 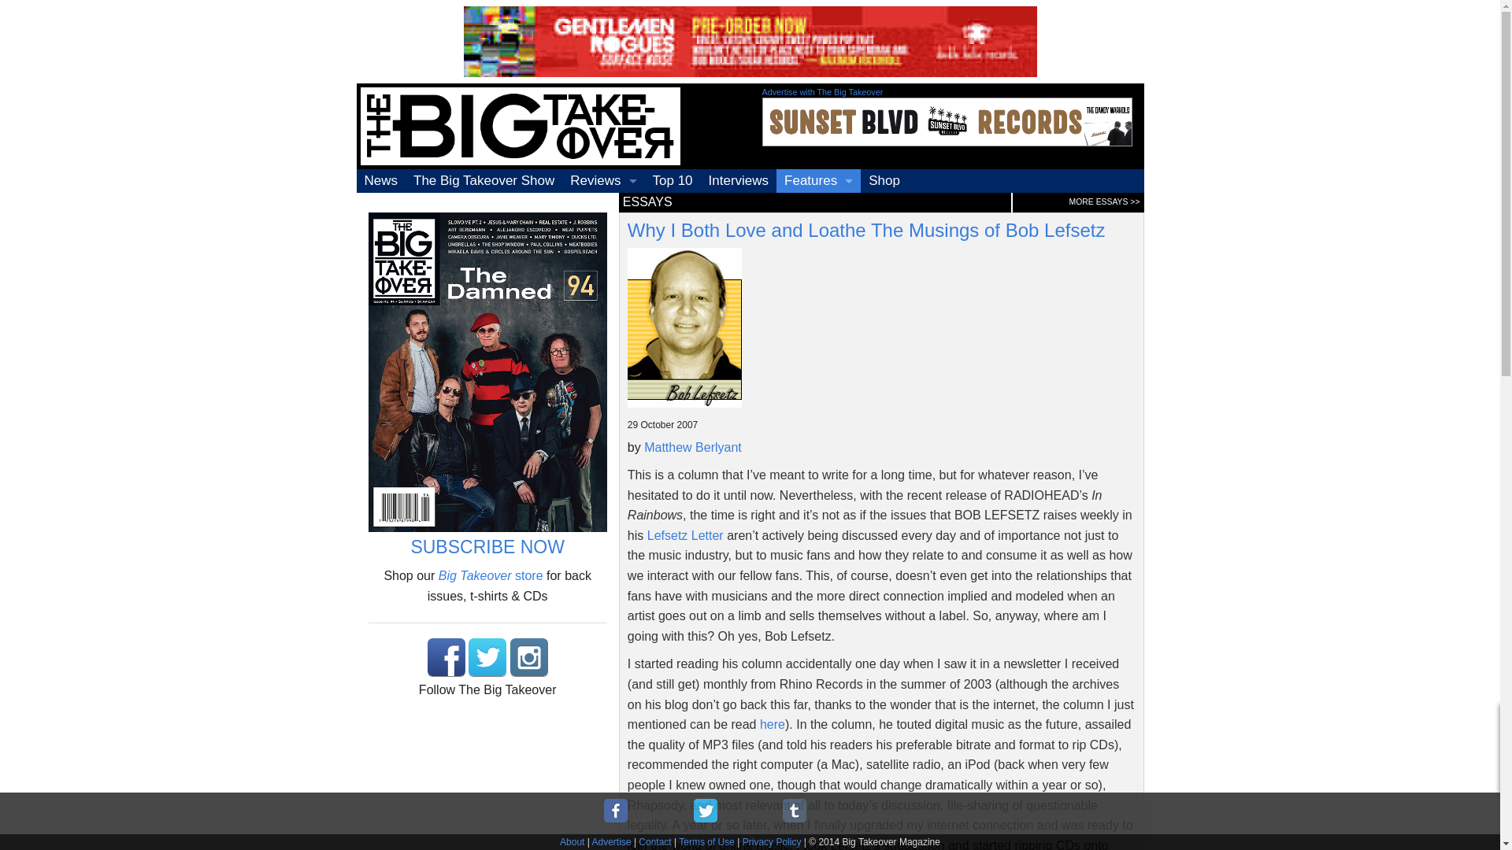 I want to click on Shop, so click(x=884, y=181).